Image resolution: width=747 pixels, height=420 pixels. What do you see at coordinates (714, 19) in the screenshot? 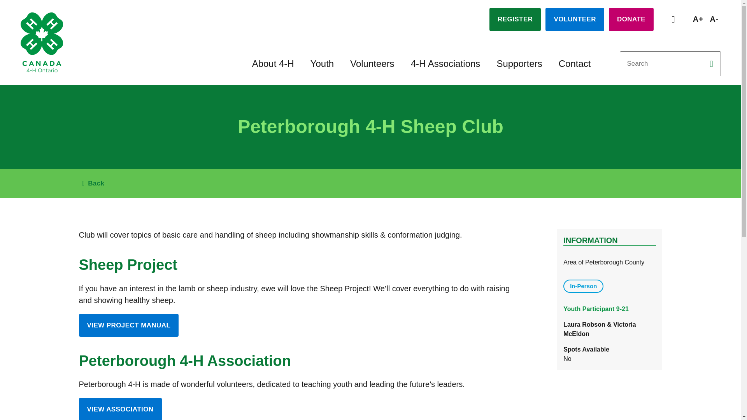
I see `A-` at bounding box center [714, 19].